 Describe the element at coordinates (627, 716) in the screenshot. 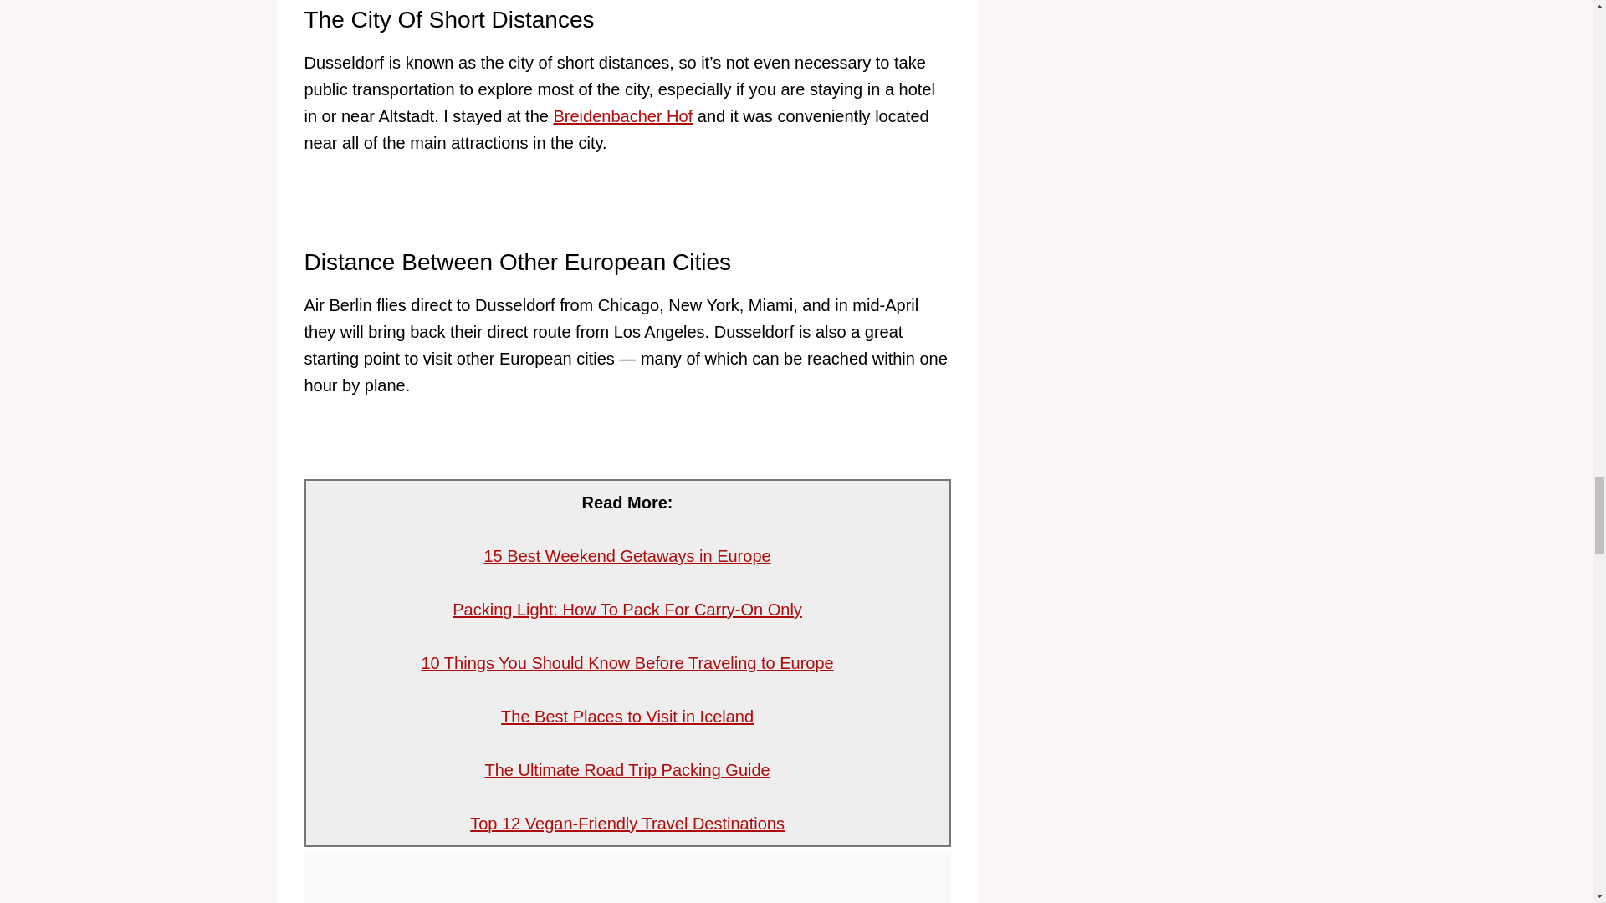

I see `The Best Places to Visit in Iceland` at that location.